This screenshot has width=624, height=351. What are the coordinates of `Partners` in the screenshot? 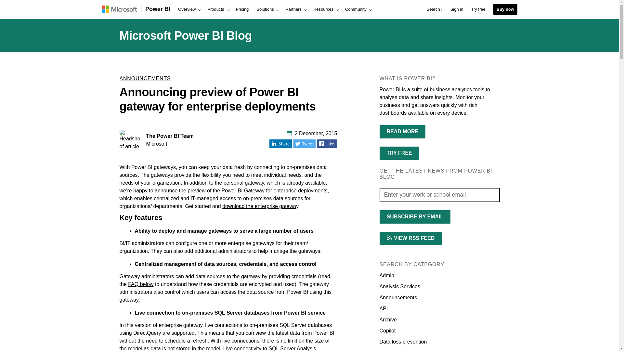 It's located at (296, 9).